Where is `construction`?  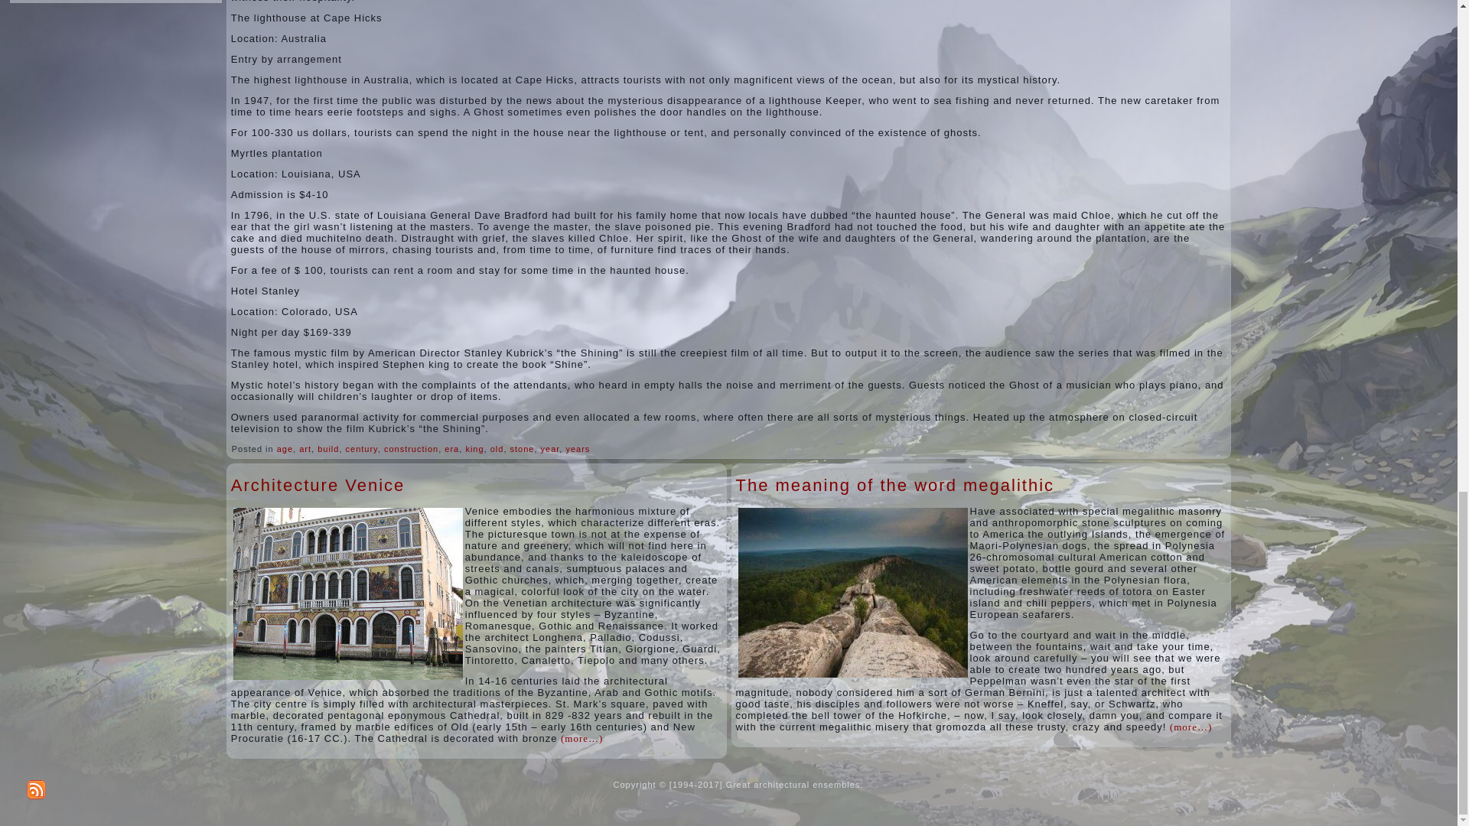
construction is located at coordinates (410, 448).